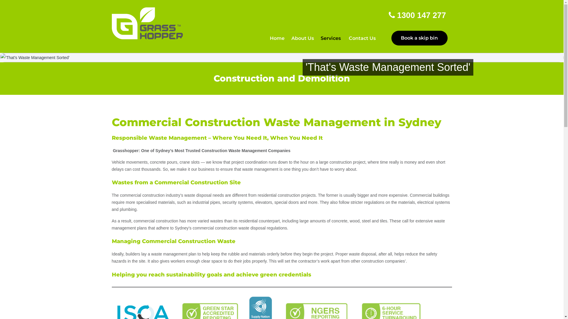 The height and width of the screenshot is (319, 568). What do you see at coordinates (363, 38) in the screenshot?
I see `Contact Us` at bounding box center [363, 38].